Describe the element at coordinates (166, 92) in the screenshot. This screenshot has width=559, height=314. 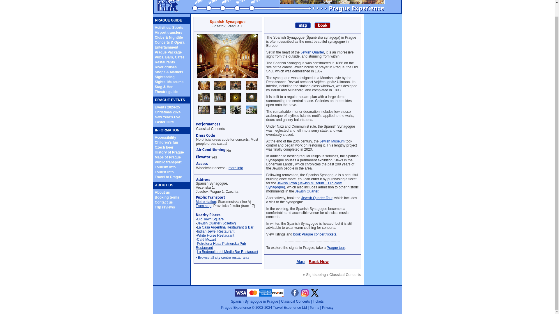
I see `Theatre guide` at that location.